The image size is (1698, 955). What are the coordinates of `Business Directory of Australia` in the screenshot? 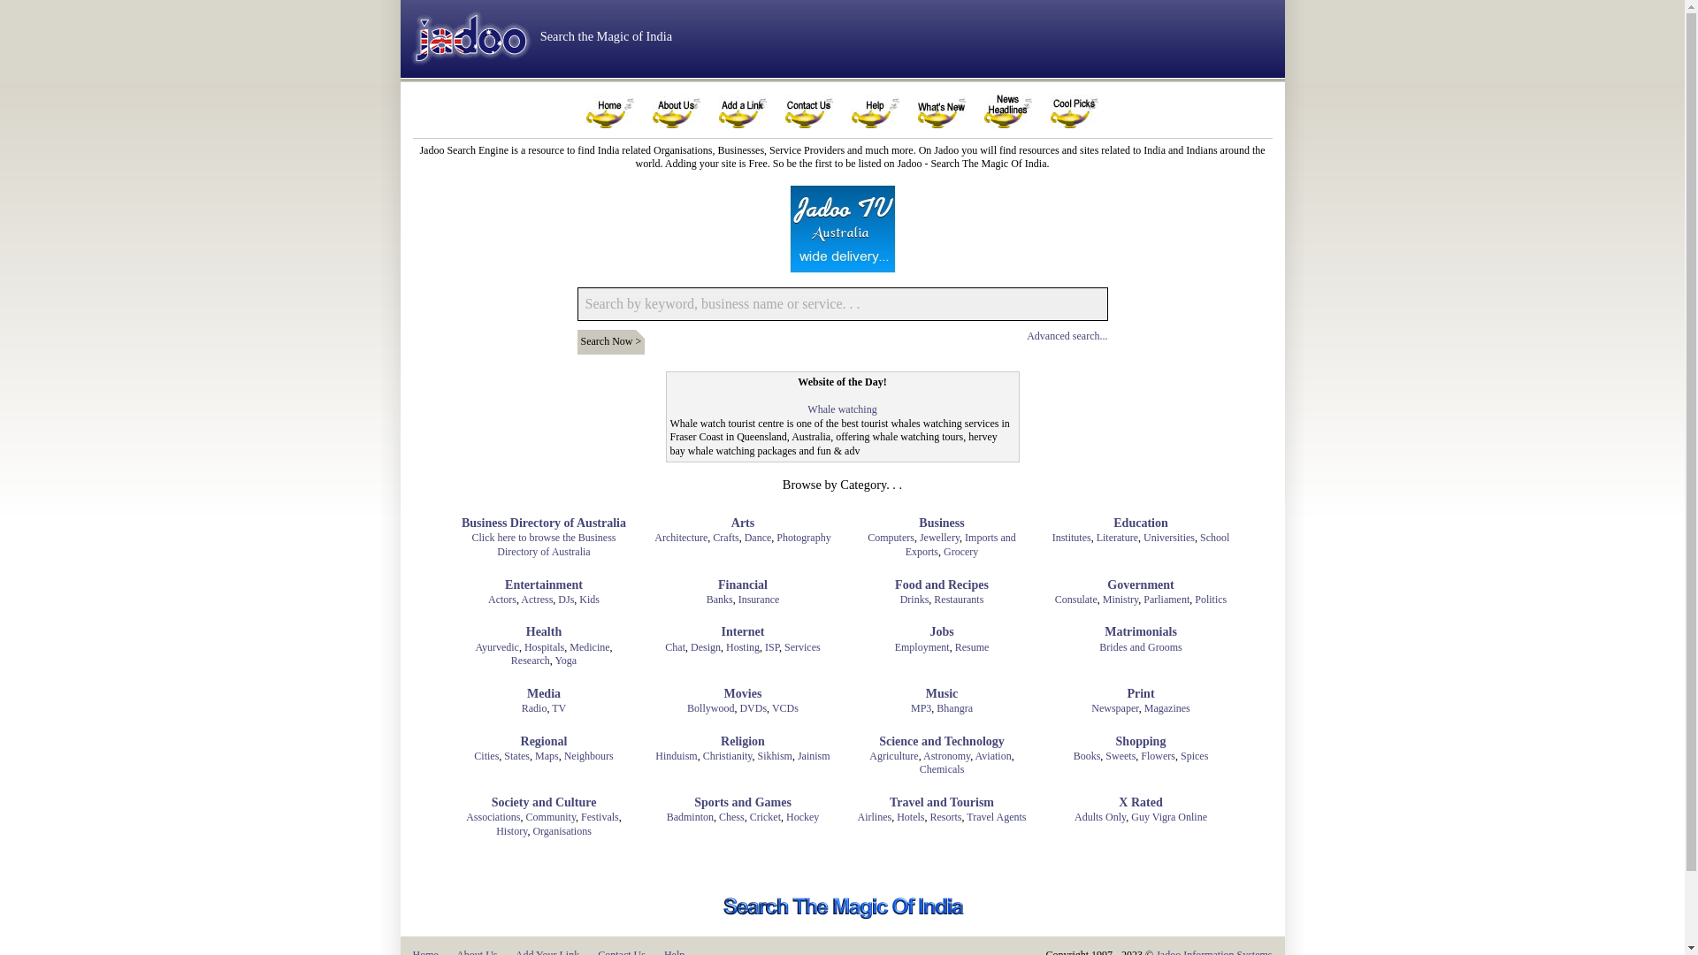 It's located at (544, 523).